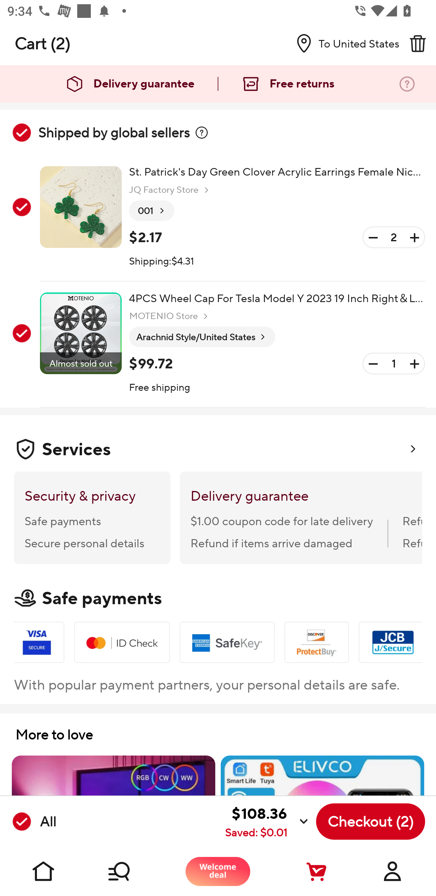  Describe the element at coordinates (344, 43) in the screenshot. I see ` To United States` at that location.